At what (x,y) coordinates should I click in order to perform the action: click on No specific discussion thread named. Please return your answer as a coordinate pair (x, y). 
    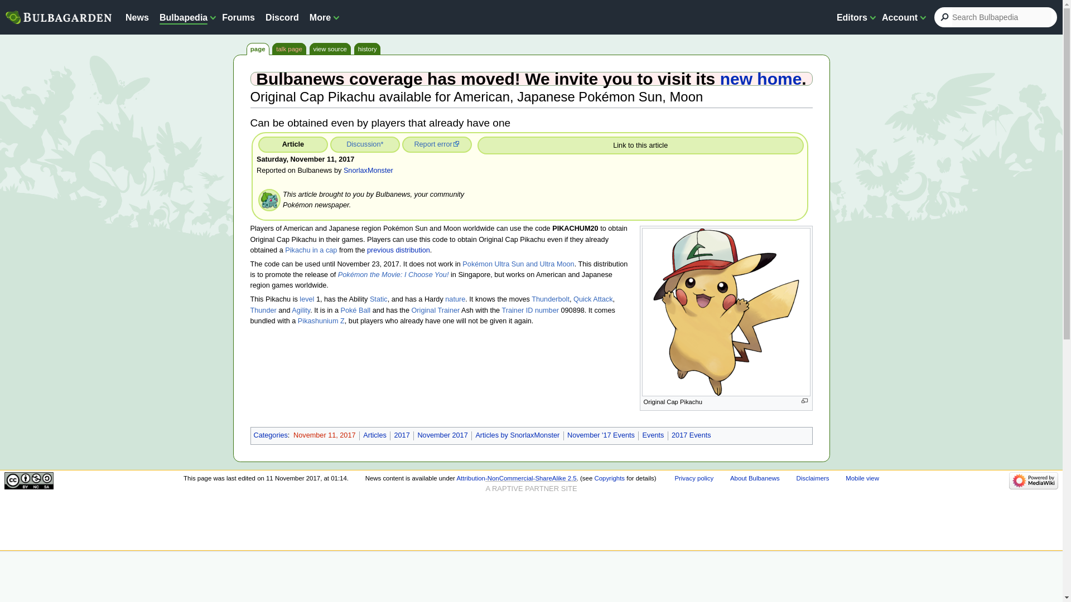
    Looking at the image, I should click on (382, 144).